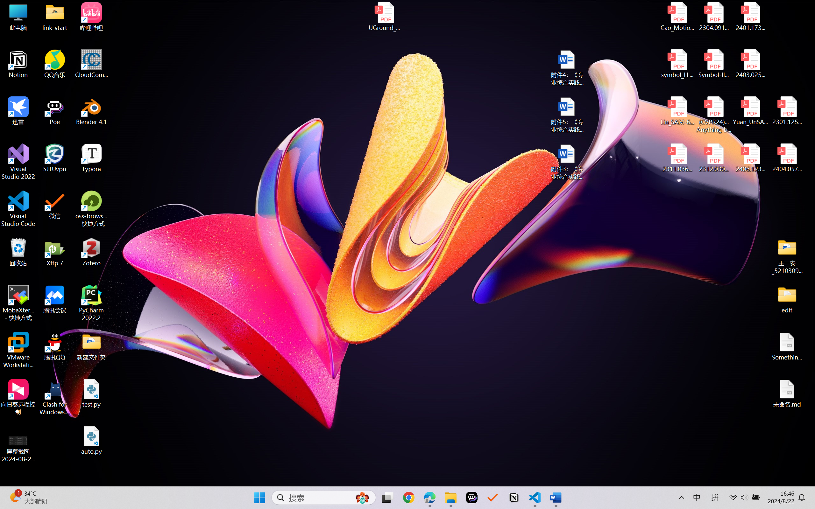  I want to click on CloudCompare, so click(92, 64).